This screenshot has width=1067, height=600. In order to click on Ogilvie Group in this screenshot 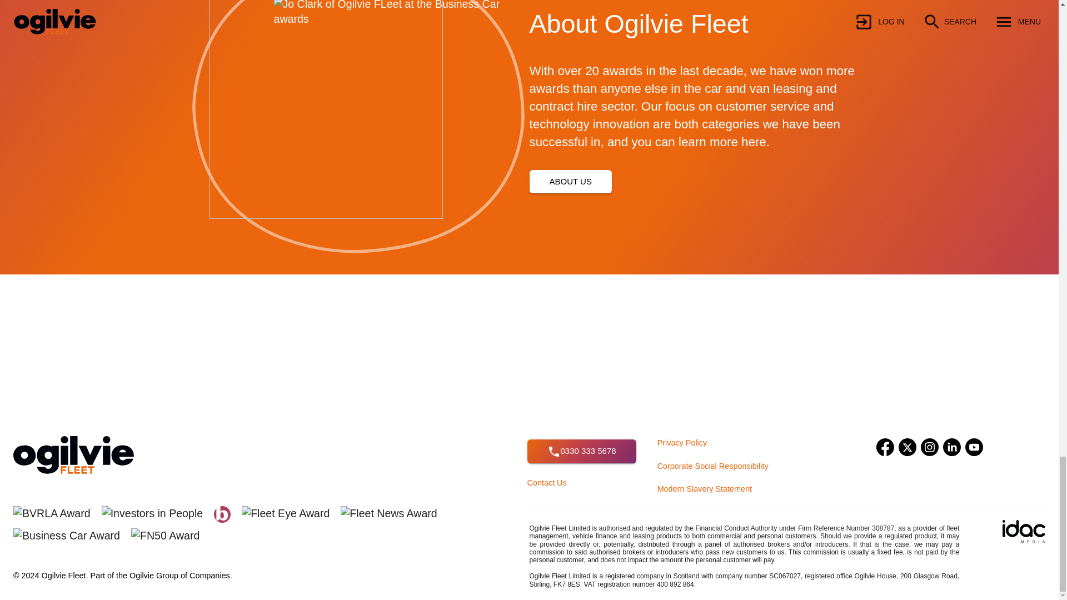, I will do `click(153, 576)`.